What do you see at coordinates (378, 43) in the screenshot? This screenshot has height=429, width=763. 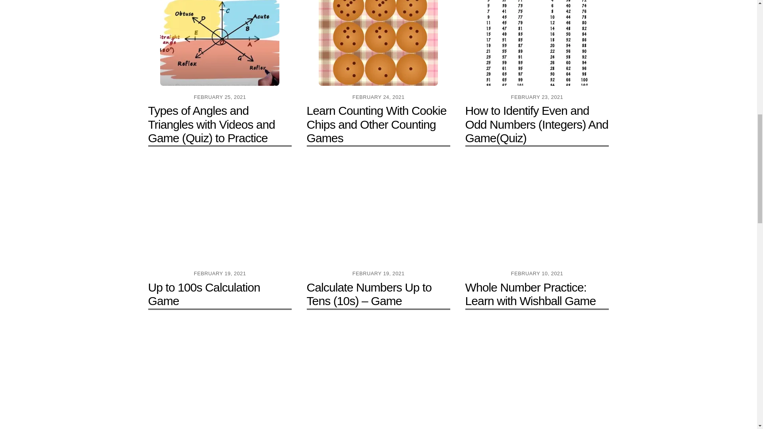 I see `cookie chips` at bounding box center [378, 43].